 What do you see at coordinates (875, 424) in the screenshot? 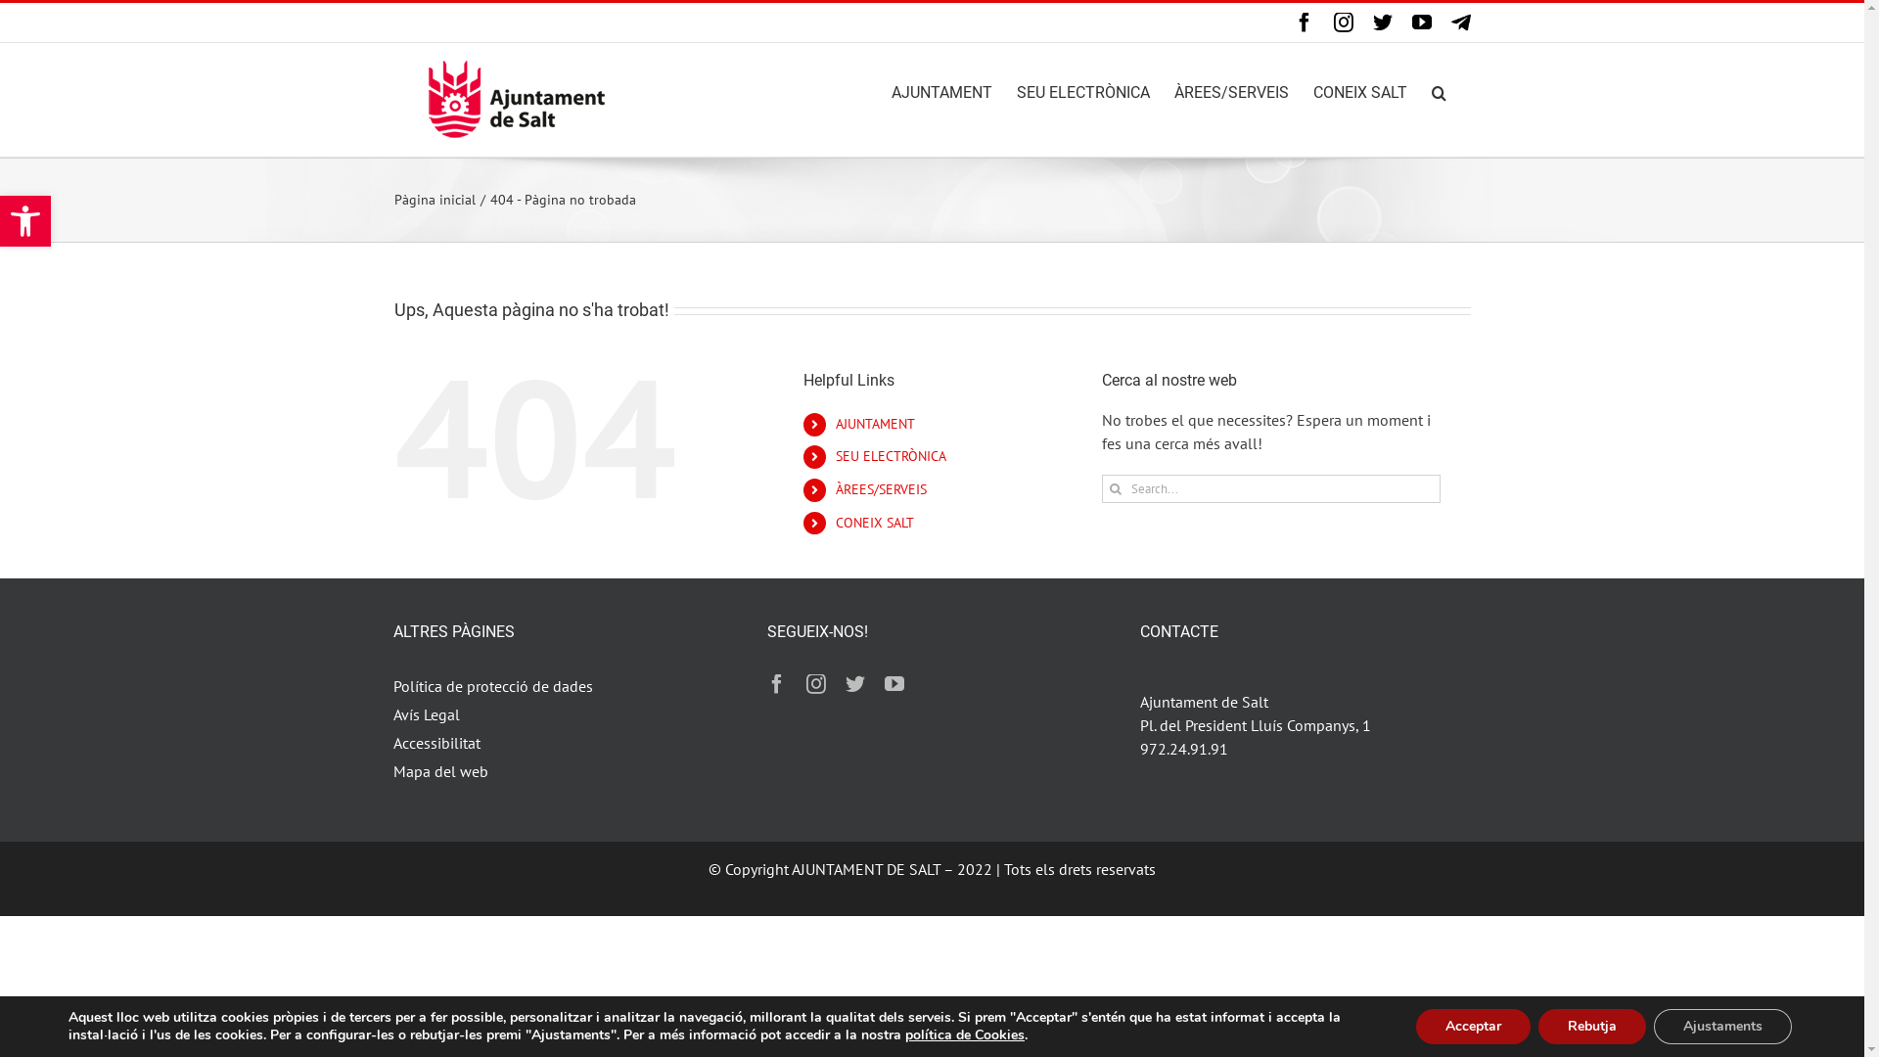
I see `AJUNTAMENT` at bounding box center [875, 424].